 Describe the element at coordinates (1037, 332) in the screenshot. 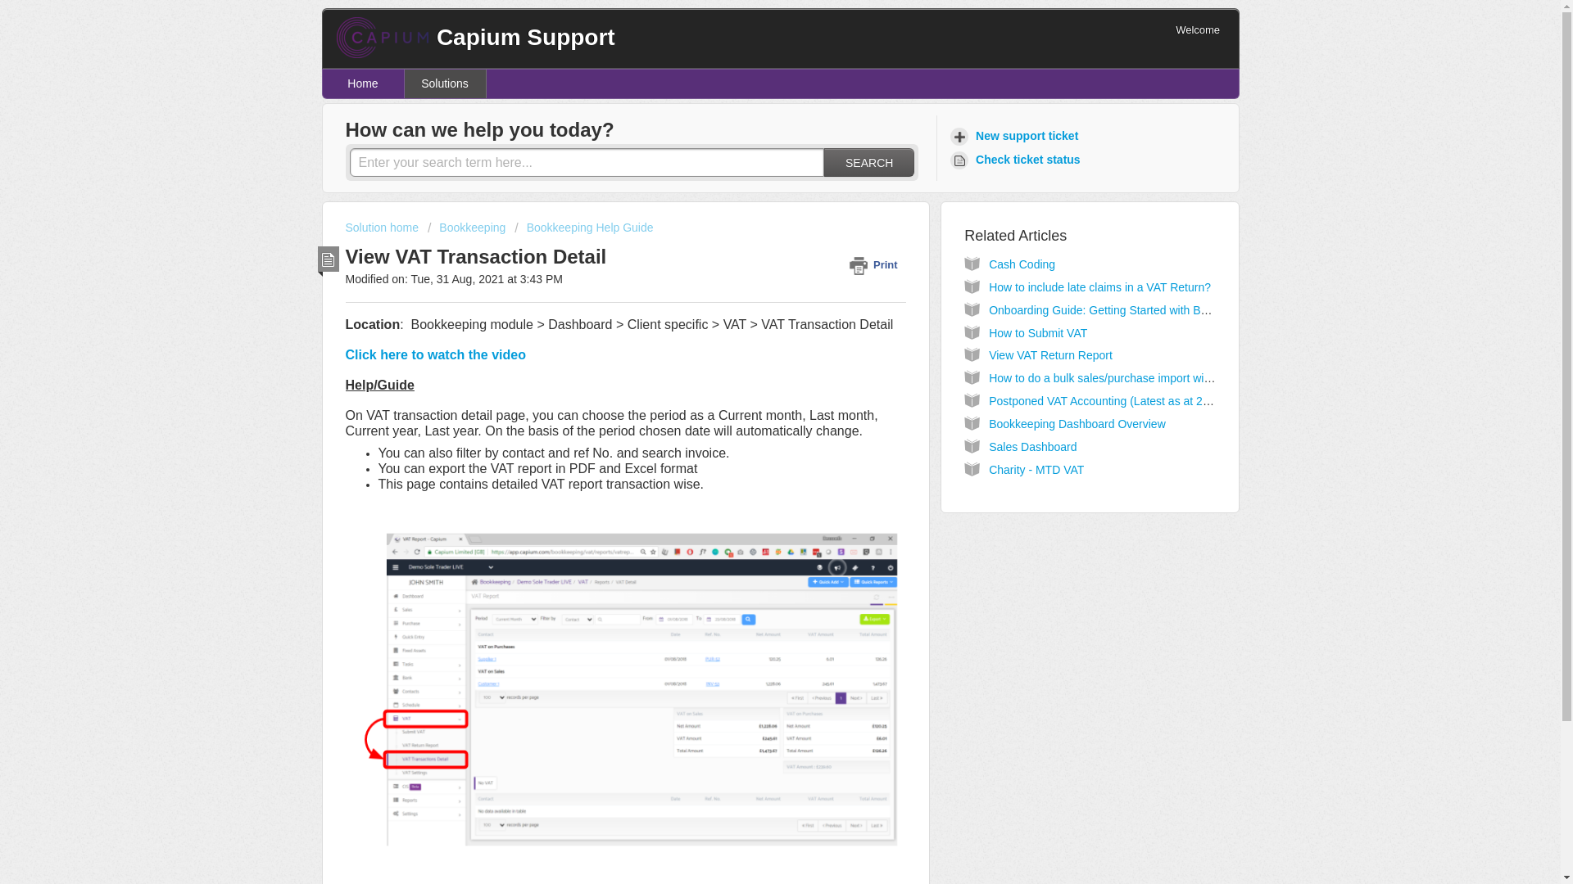

I see `How to Submit VAT` at that location.